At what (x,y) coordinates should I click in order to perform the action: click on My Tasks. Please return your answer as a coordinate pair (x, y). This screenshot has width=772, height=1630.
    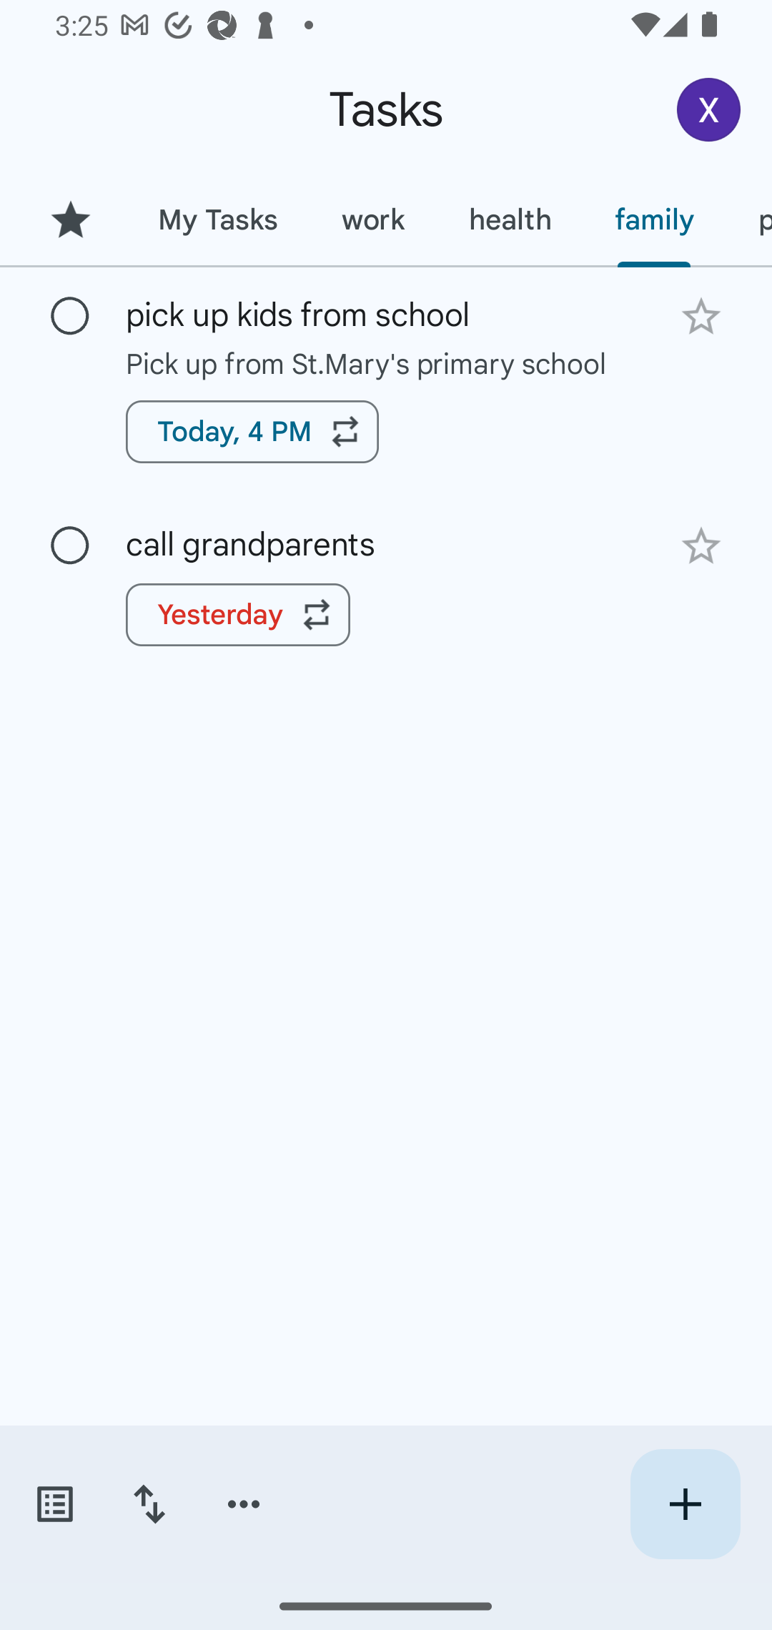
    Looking at the image, I should click on (217, 219).